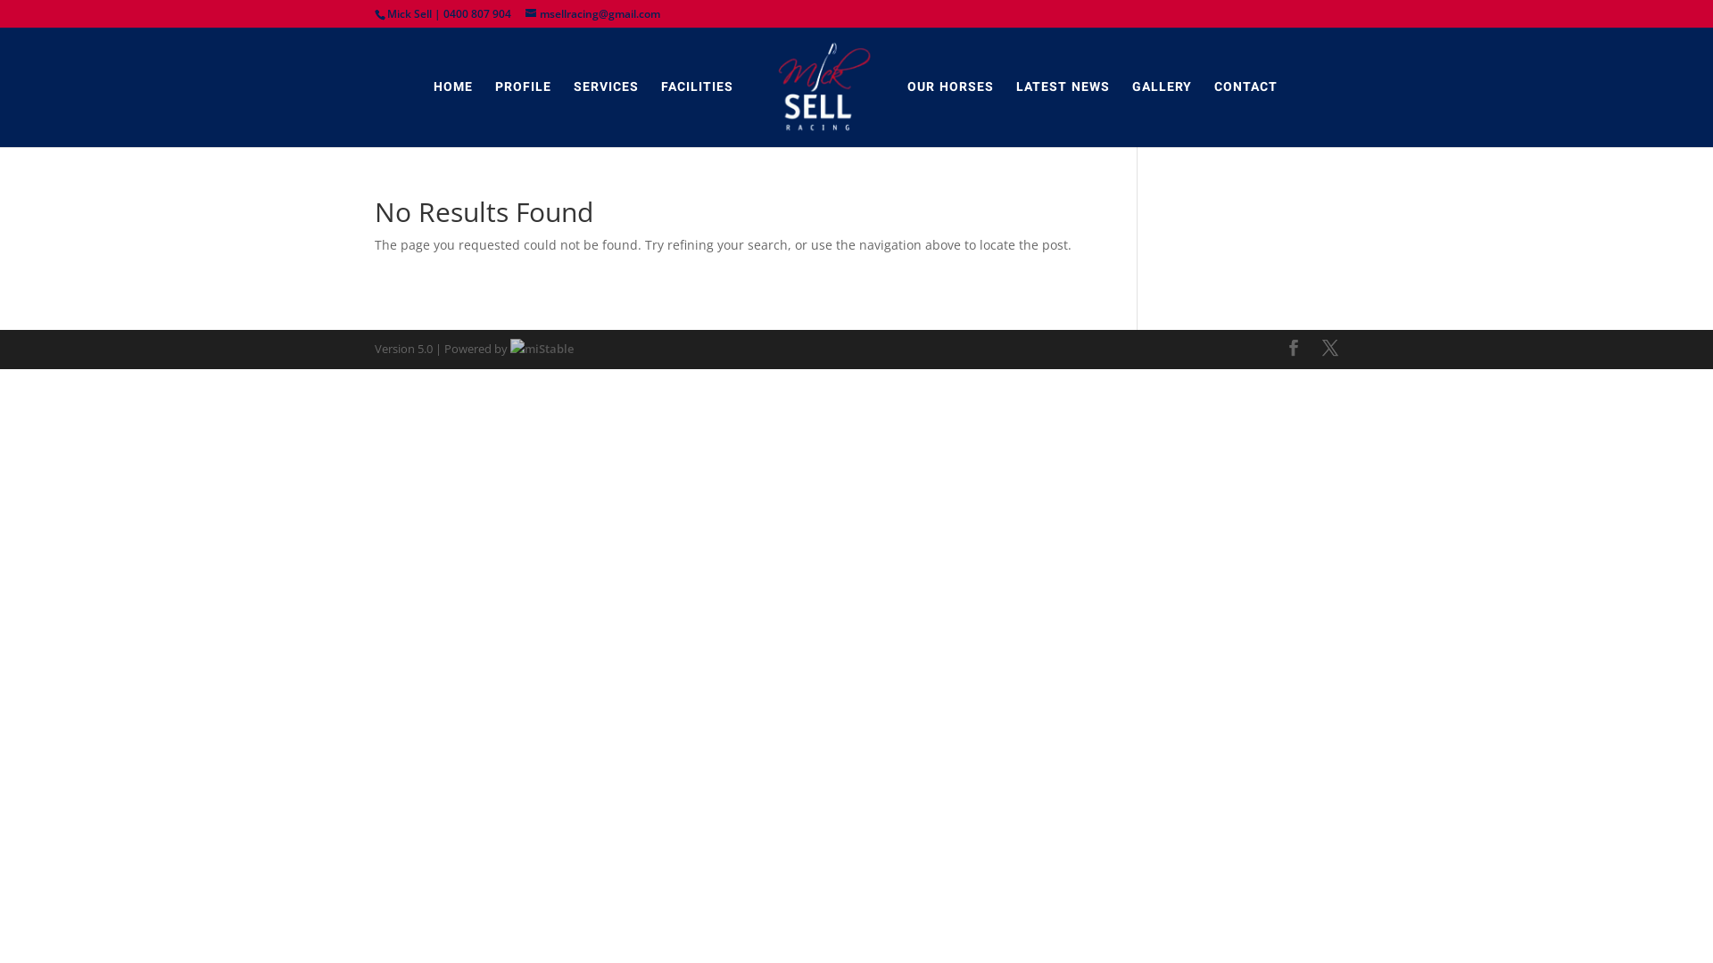 This screenshot has width=1713, height=963. I want to click on CONTACT, so click(1245, 87).